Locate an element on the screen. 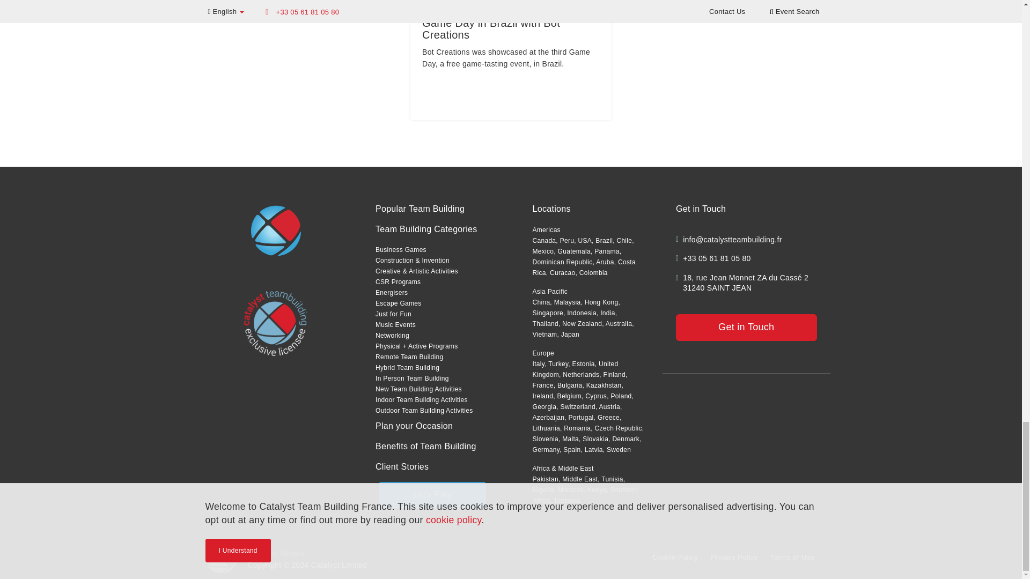  Music Events is located at coordinates (396, 325).